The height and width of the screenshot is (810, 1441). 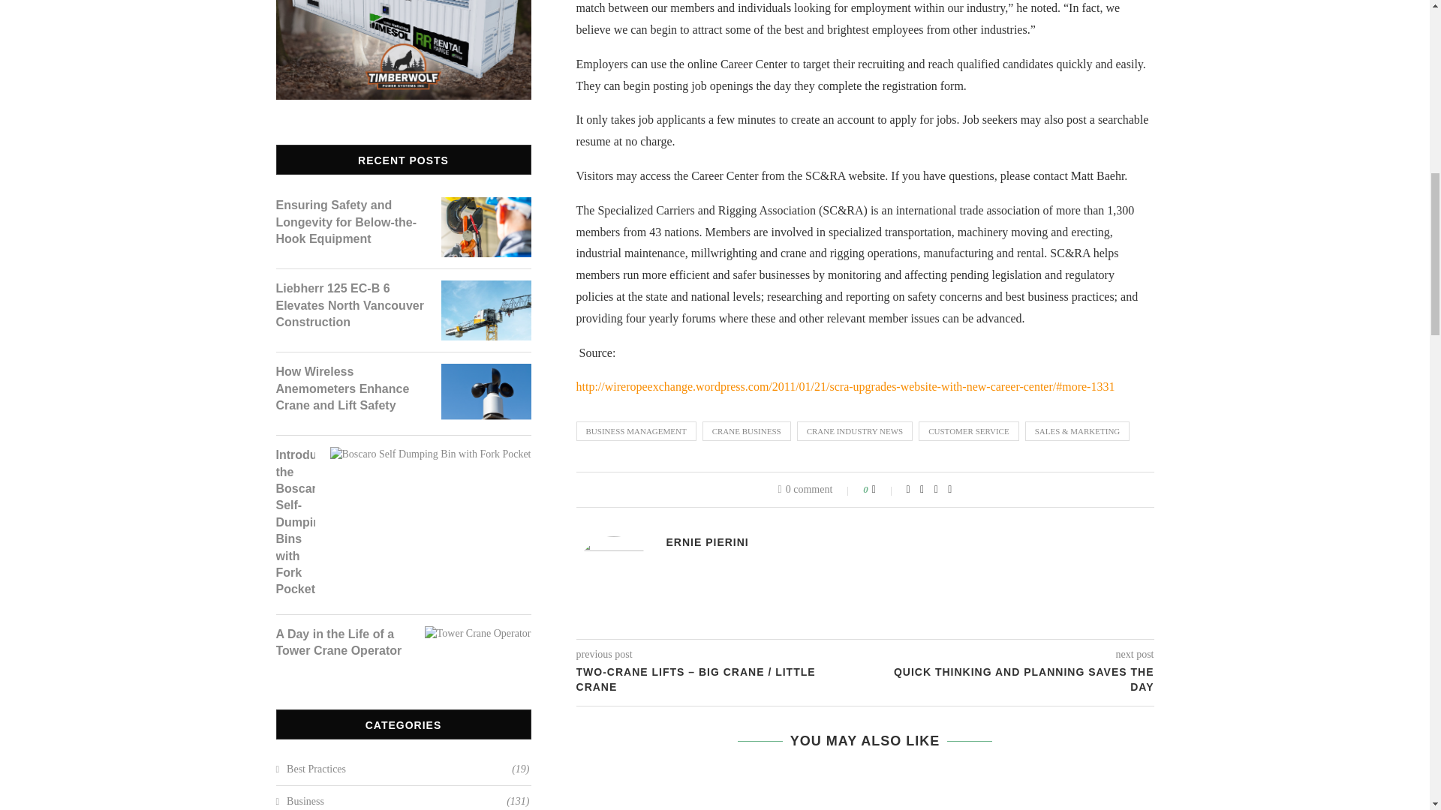 I want to click on Liebherr 125 EC-B 6 Elevates North Vancouver Construction, so click(x=486, y=289).